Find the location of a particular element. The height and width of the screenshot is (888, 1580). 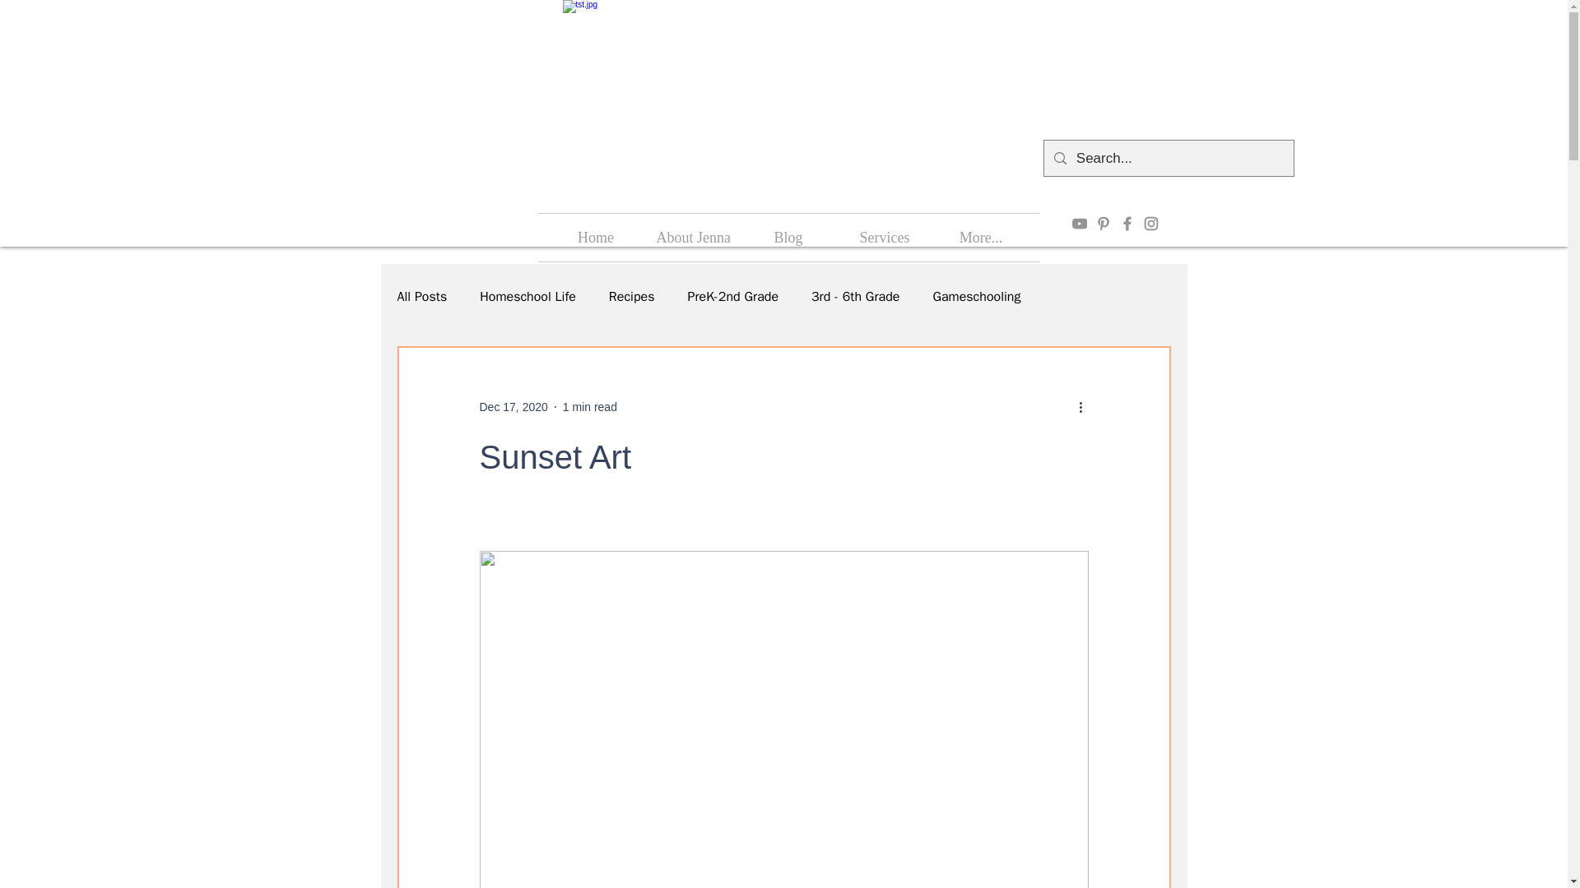

Dec 17, 2020 is located at coordinates (512, 406).